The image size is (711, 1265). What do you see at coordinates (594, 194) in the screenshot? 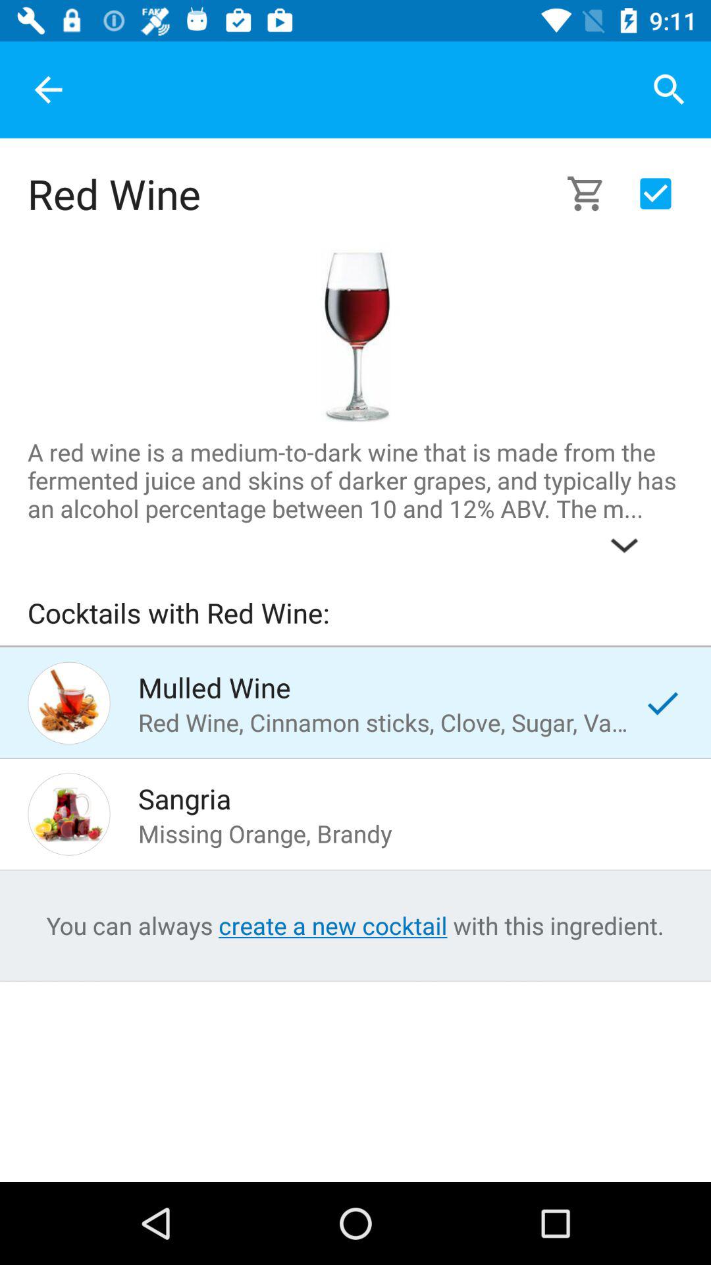
I see `add to cart` at bounding box center [594, 194].